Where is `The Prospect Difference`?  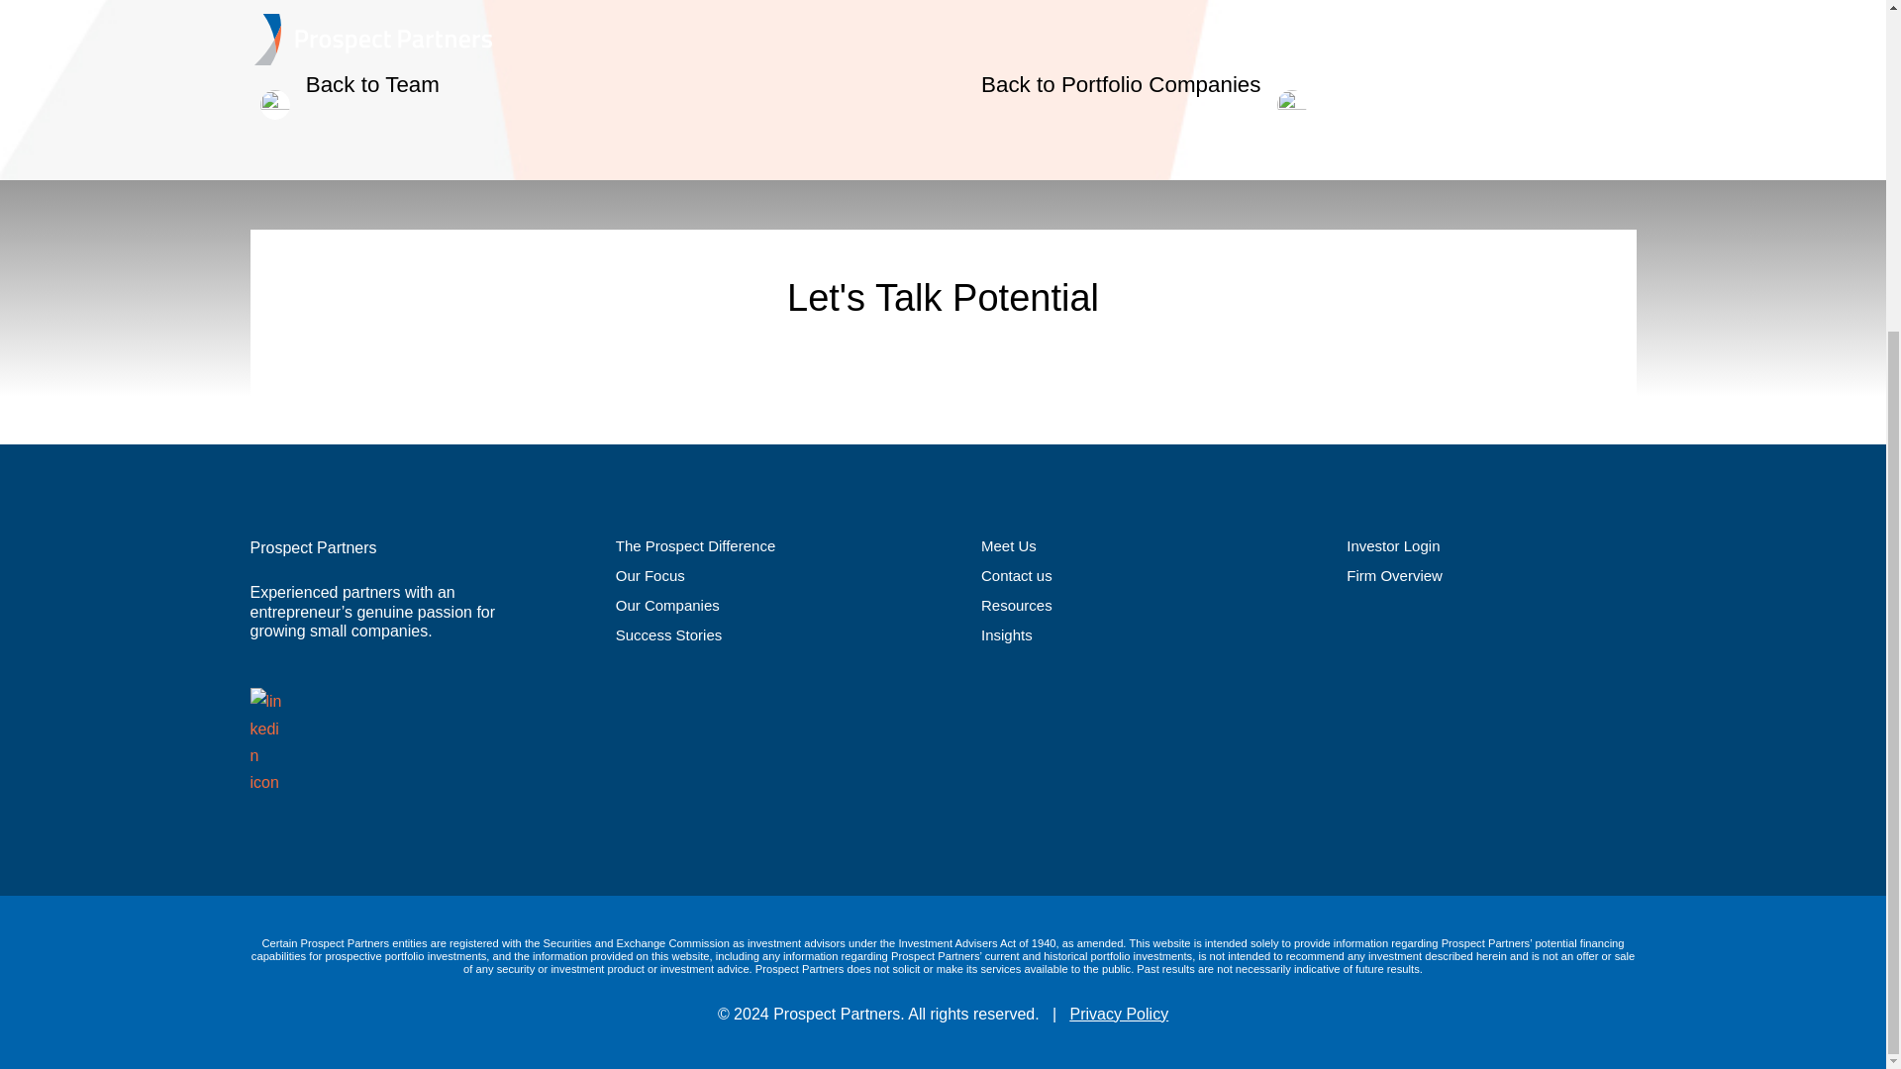
The Prospect Difference is located at coordinates (695, 546).